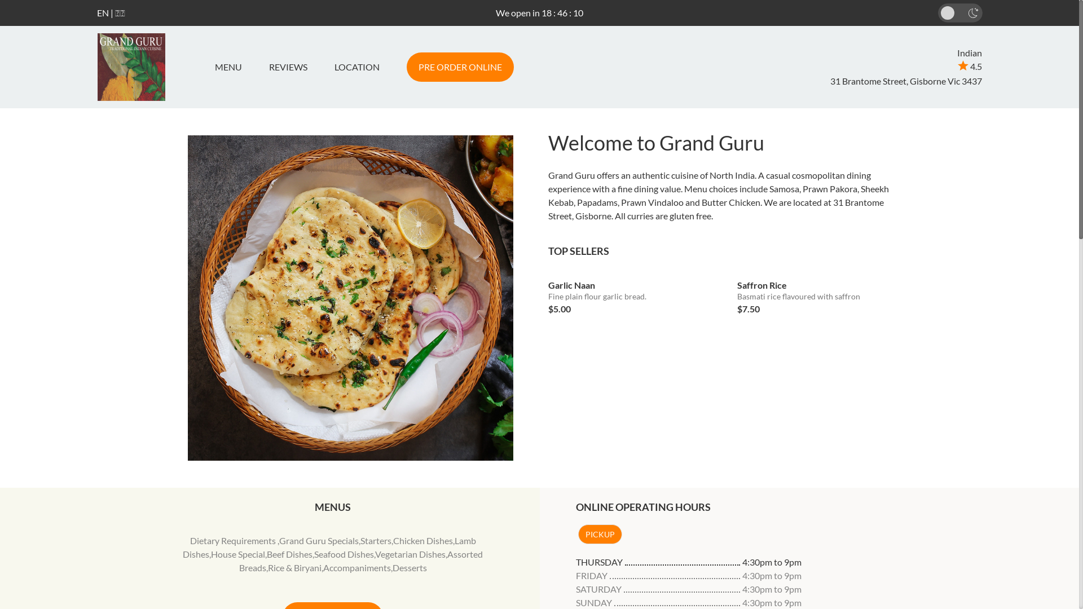 Image resolution: width=1083 pixels, height=609 pixels. What do you see at coordinates (460, 67) in the screenshot?
I see `PRE ORDER ONLINE` at bounding box center [460, 67].